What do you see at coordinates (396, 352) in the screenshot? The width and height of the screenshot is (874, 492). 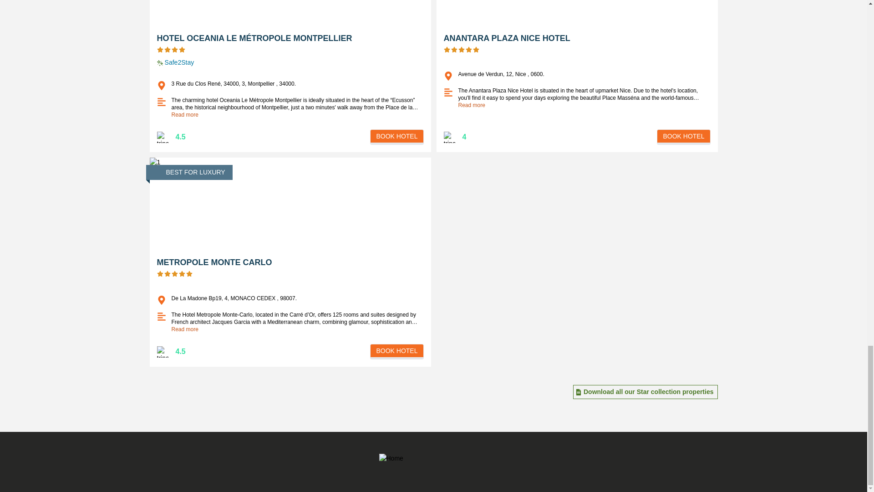 I see `BOOK HOTEL` at bounding box center [396, 352].